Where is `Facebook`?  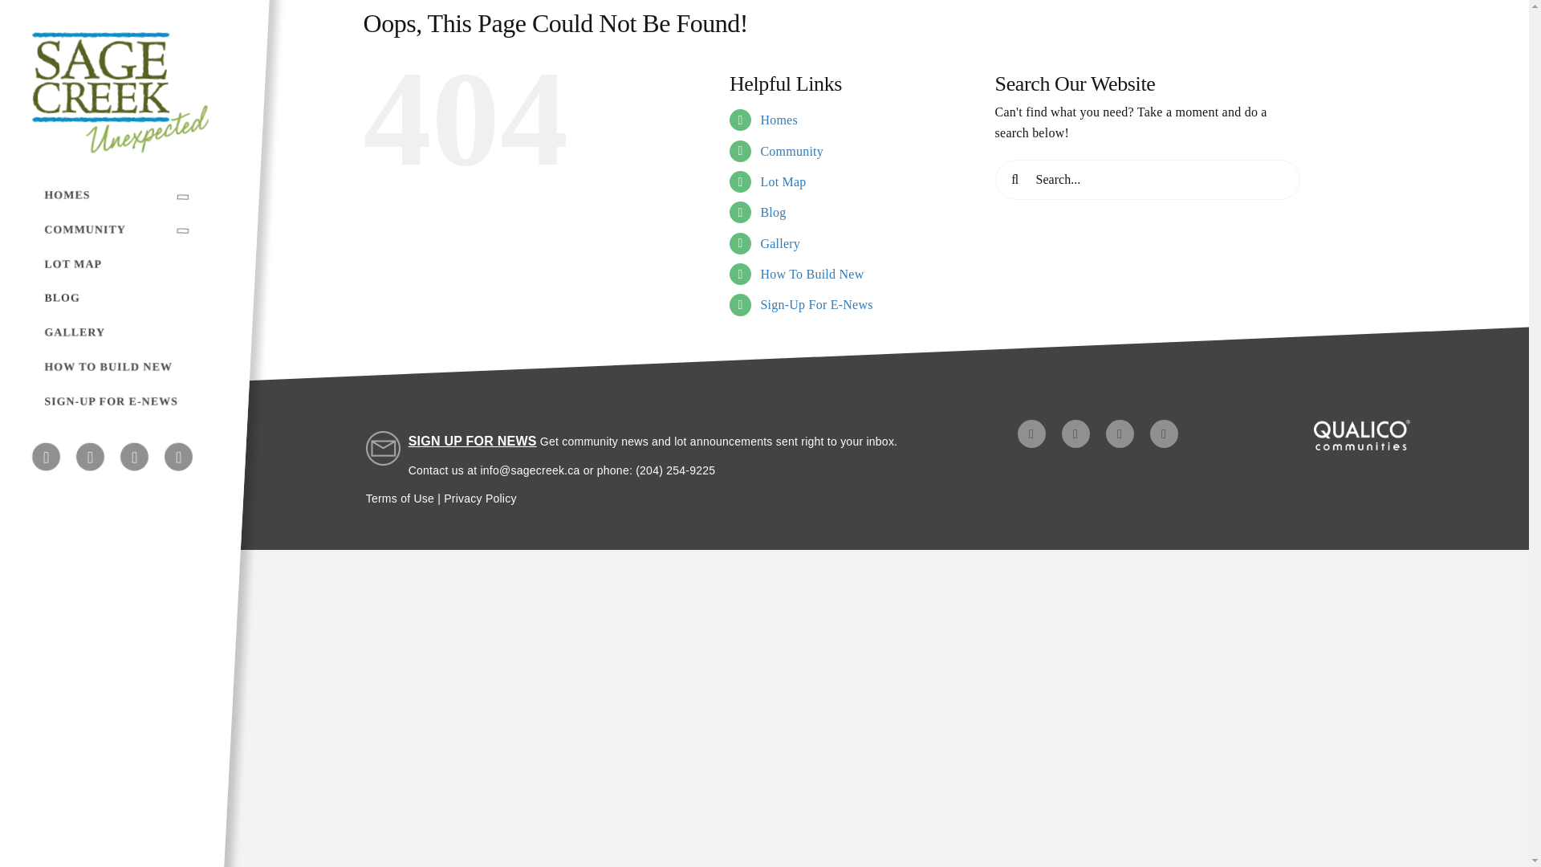 Facebook is located at coordinates (1075, 433).